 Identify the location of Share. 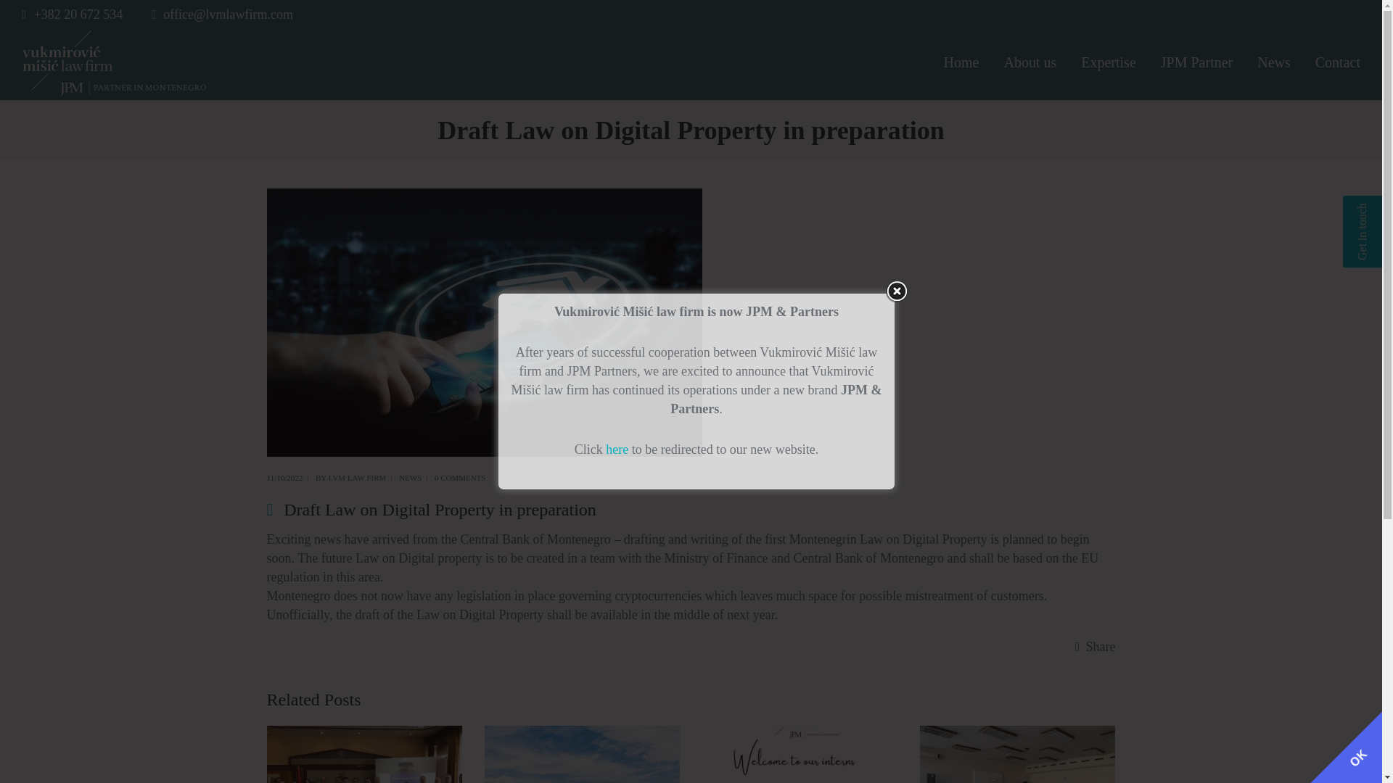
(1096, 647).